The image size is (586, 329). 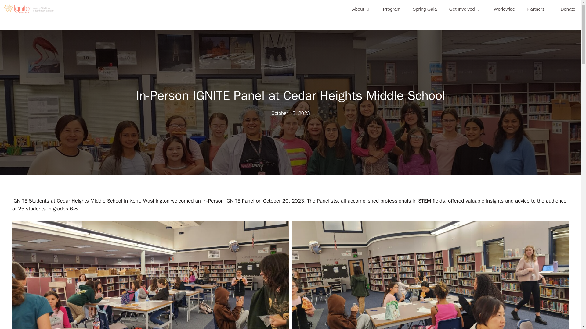 I want to click on Spring Gala, so click(x=425, y=9).